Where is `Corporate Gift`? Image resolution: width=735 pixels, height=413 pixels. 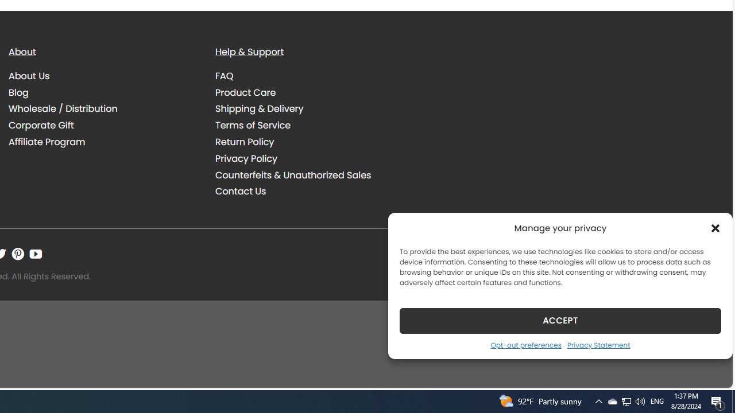
Corporate Gift is located at coordinates (103, 125).